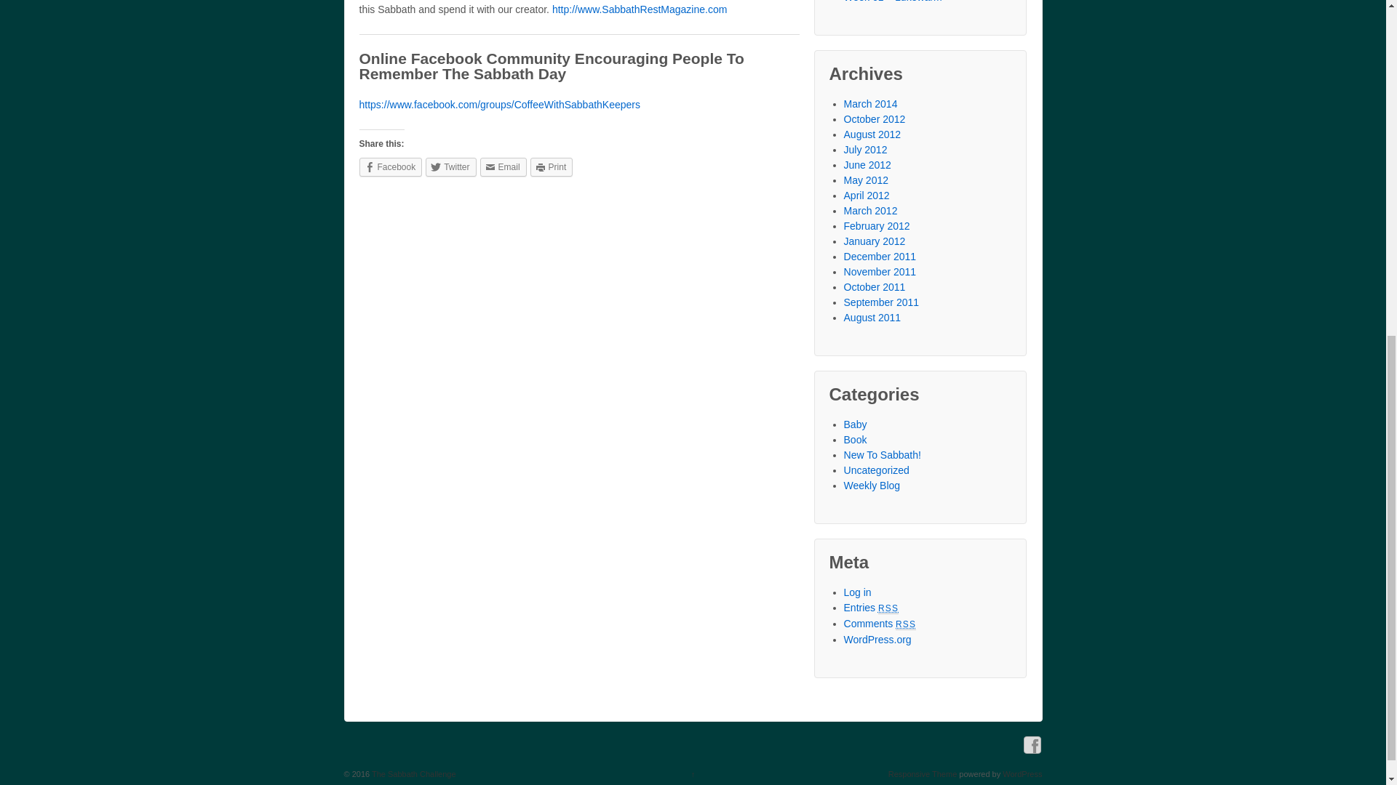  I want to click on Responsive Theme, so click(923, 774).